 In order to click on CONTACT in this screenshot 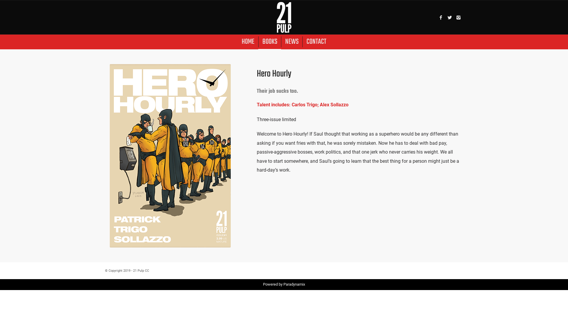, I will do `click(316, 42)`.